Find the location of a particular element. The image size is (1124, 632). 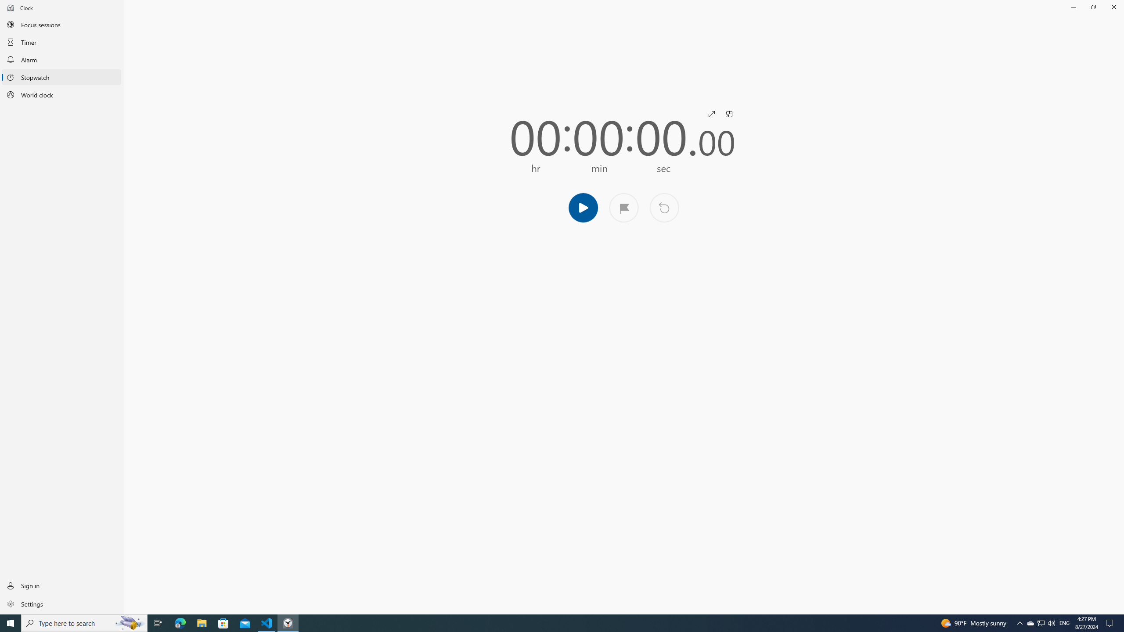

Clock - 1 running window is located at coordinates (288, 623).